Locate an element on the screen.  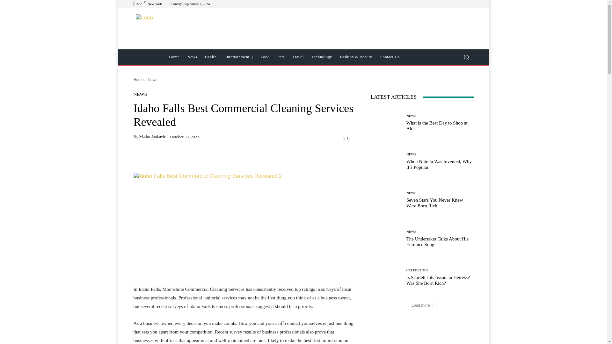
Health is located at coordinates (211, 57).